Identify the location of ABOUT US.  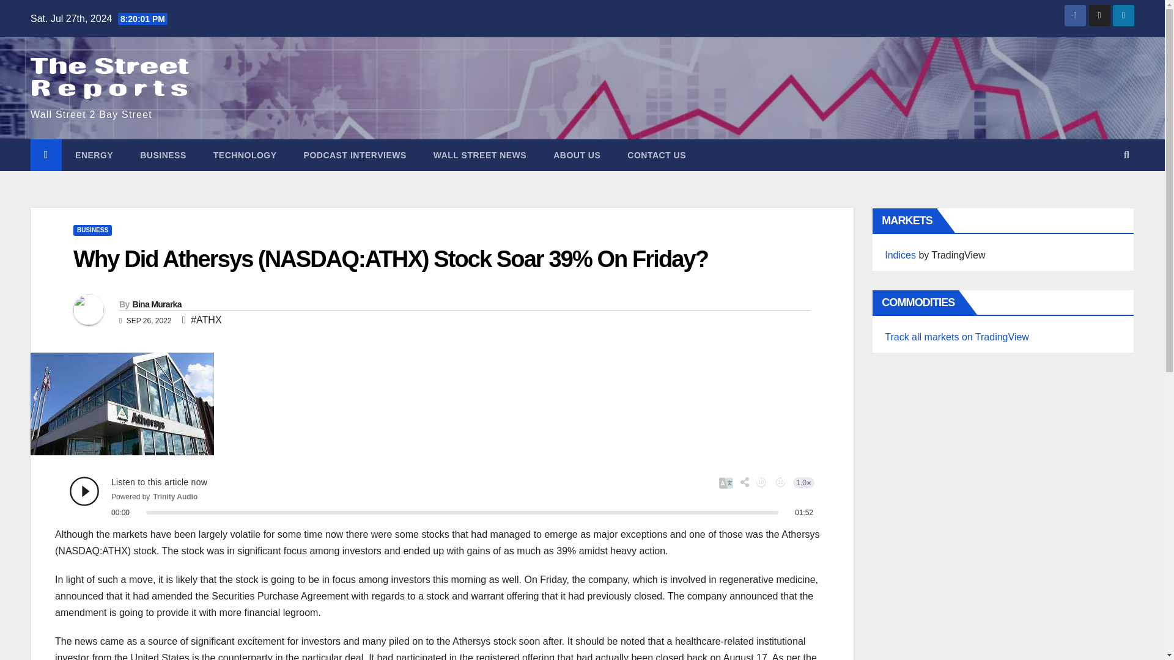
(577, 155).